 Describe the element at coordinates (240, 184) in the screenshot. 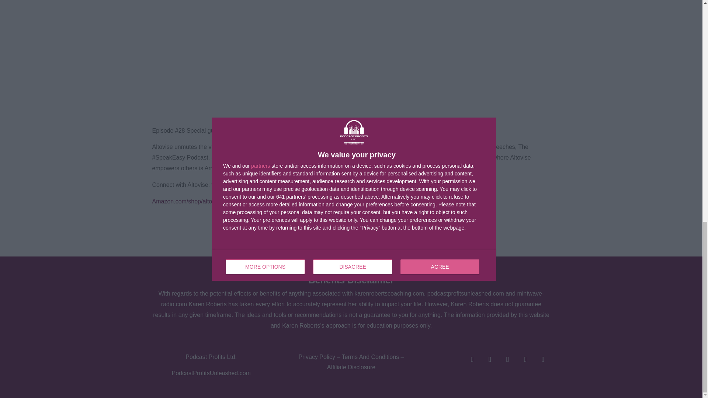

I see `www.iamunmuted.com` at that location.